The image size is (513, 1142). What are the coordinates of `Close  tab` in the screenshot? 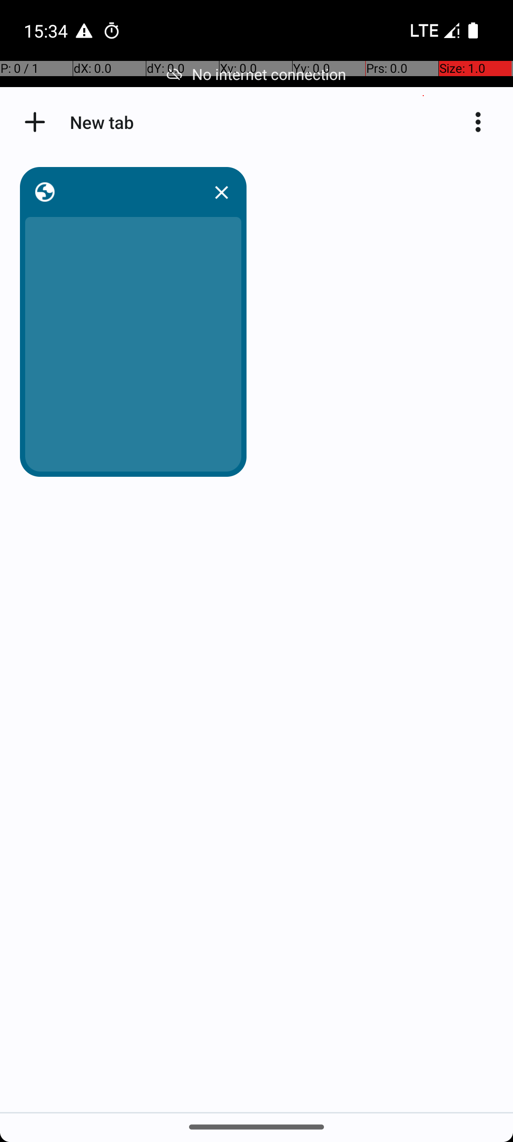 It's located at (221, 192).